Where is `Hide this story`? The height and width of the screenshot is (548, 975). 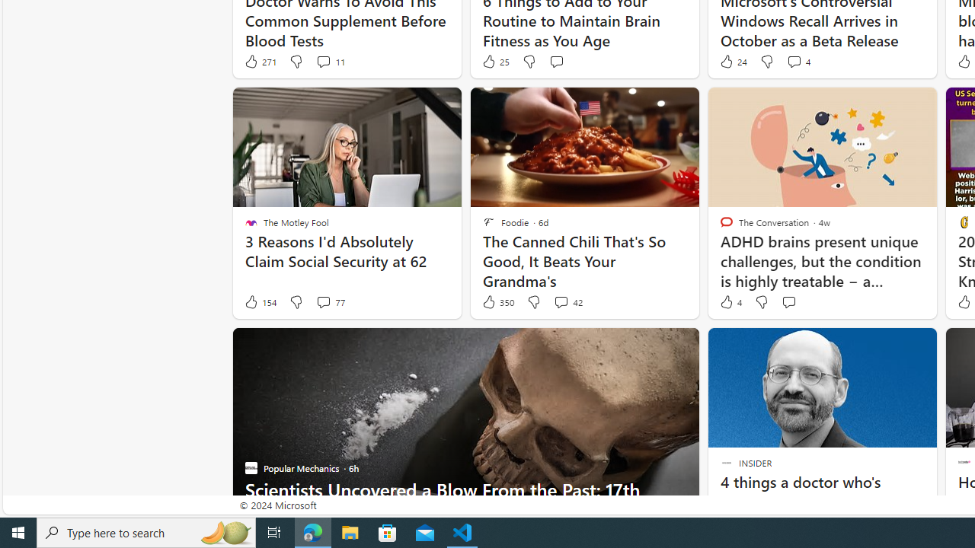 Hide this story is located at coordinates (891, 346).